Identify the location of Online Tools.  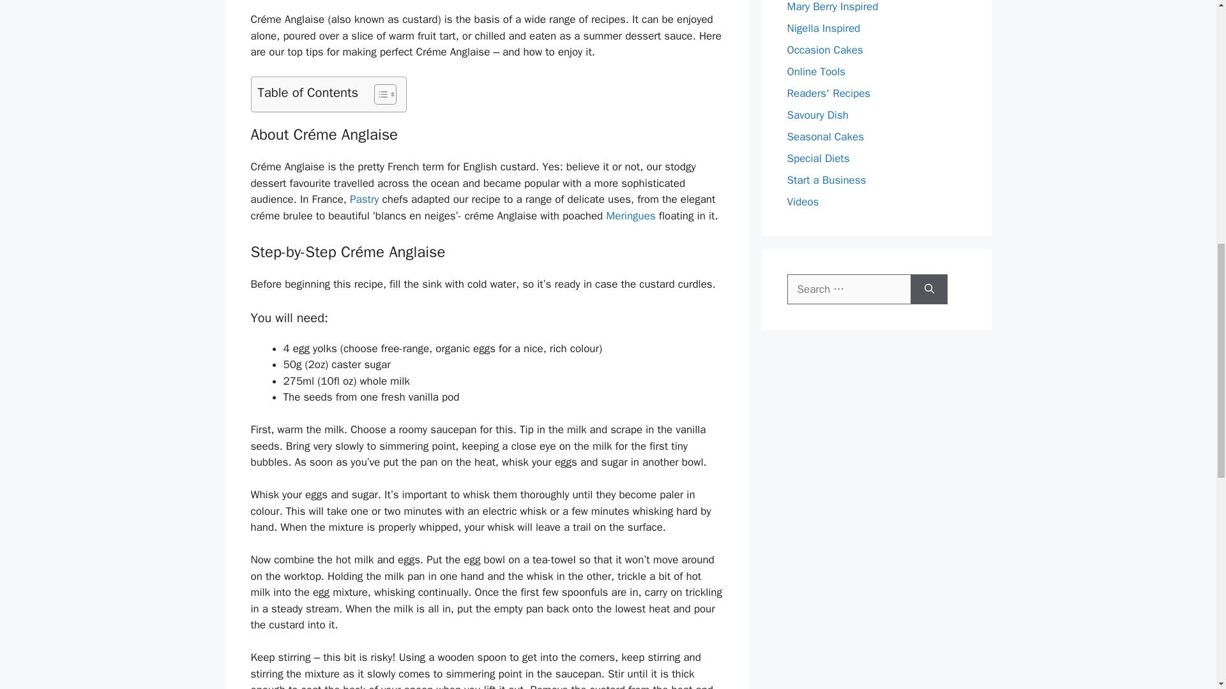
(816, 71).